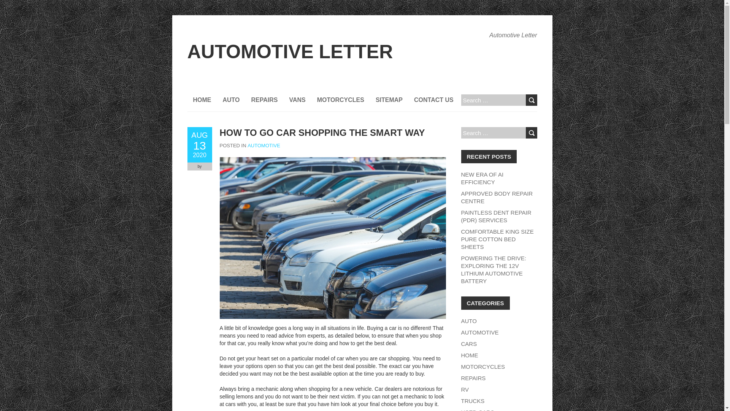  What do you see at coordinates (468, 321) in the screenshot?
I see `AUTO` at bounding box center [468, 321].